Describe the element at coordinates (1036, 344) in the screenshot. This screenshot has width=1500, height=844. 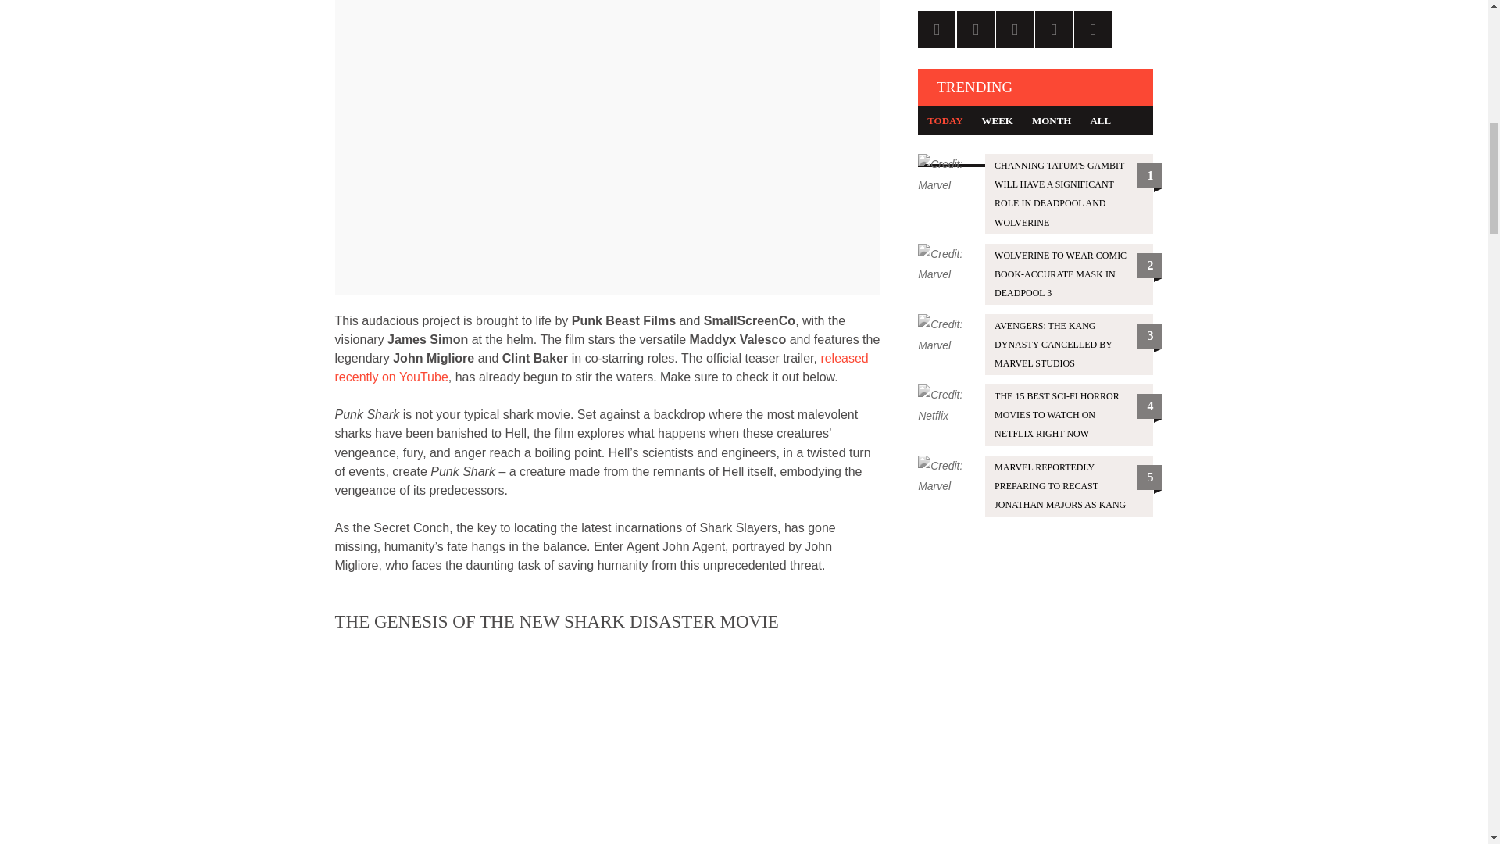
I see `Avengers: The Kang Dynasty Cancelled By Marvel Studios` at that location.